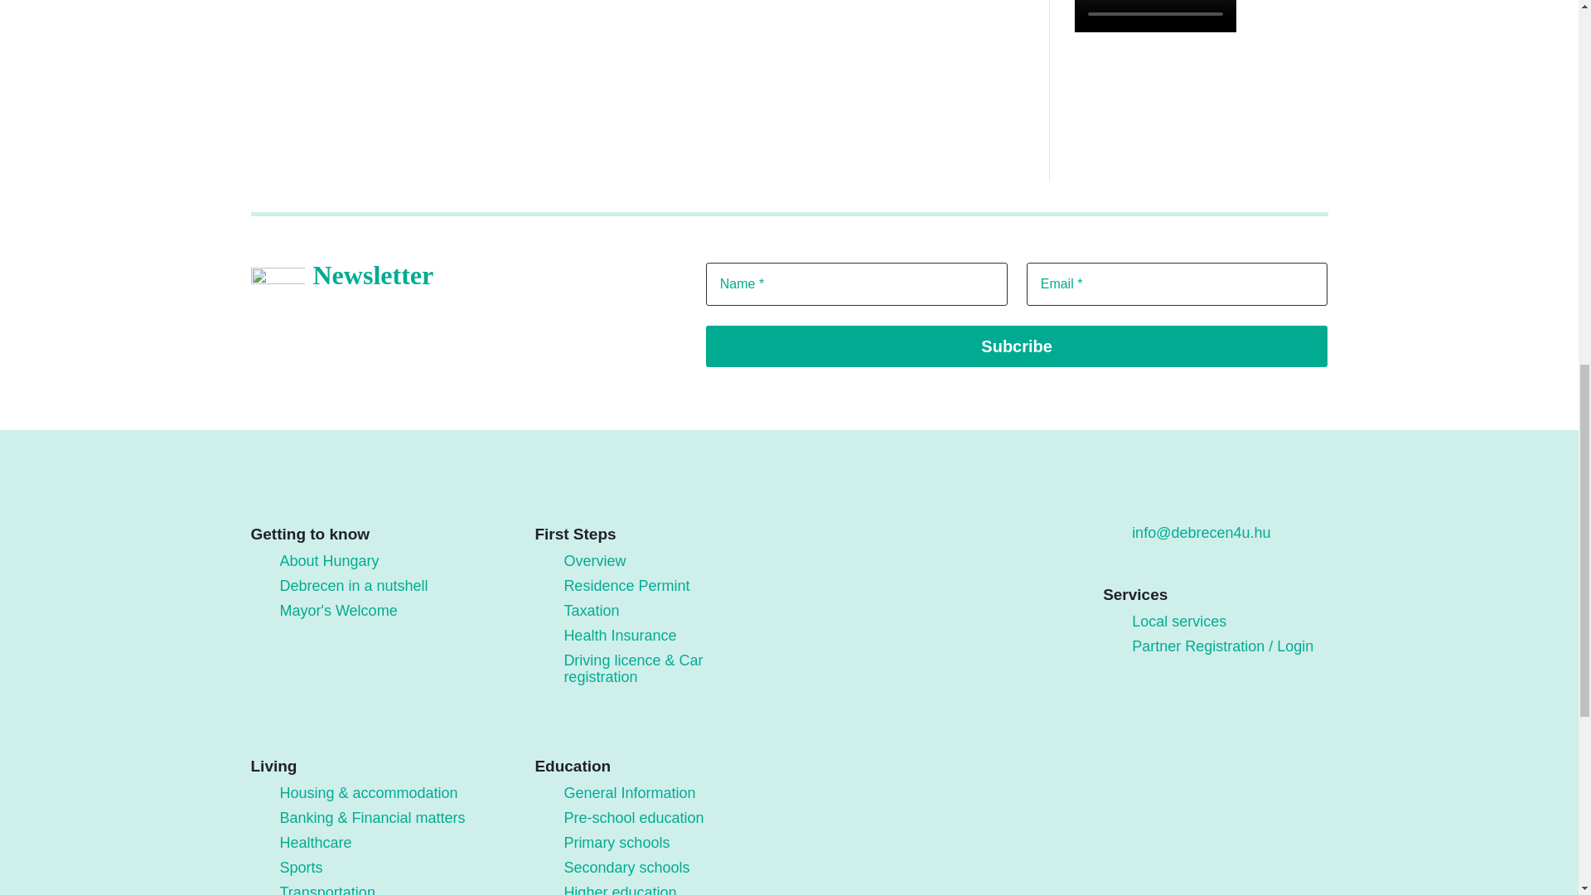 Image resolution: width=1591 pixels, height=895 pixels. Describe the element at coordinates (464, 375) in the screenshot. I see `Living` at that location.